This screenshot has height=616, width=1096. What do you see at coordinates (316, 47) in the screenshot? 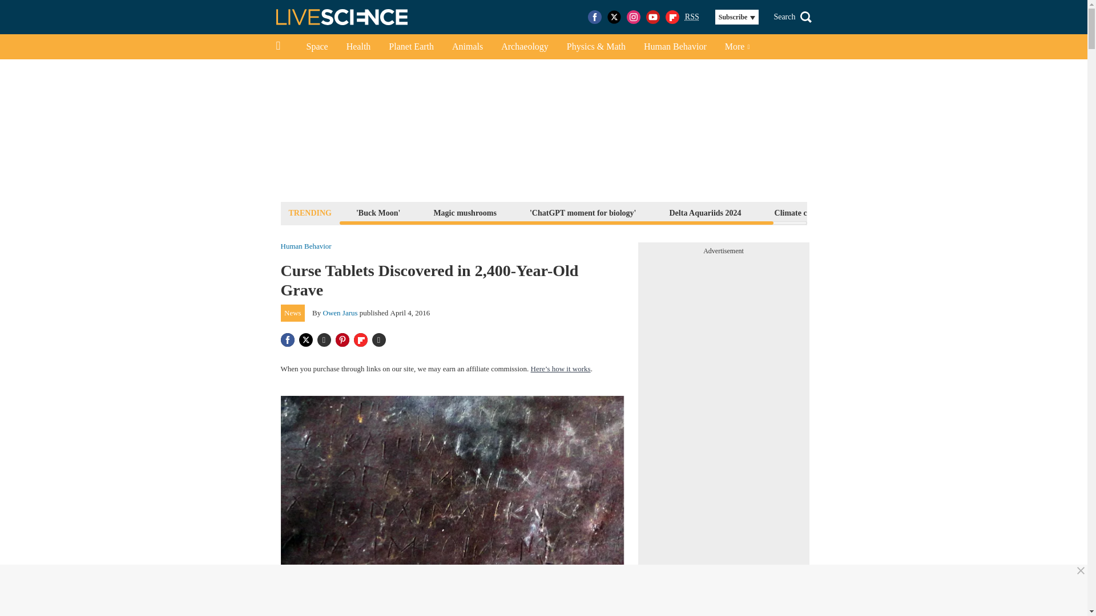
I see `Space` at bounding box center [316, 47].